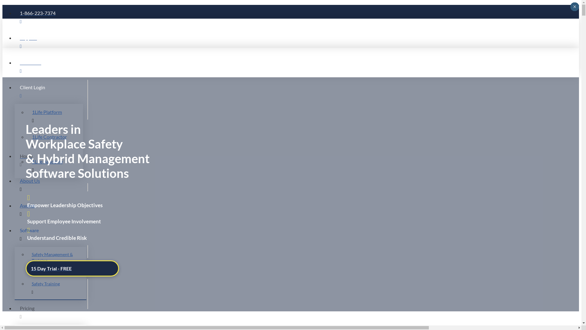 Image resolution: width=586 pixels, height=330 pixels. I want to click on Client Login, so click(297, 92).